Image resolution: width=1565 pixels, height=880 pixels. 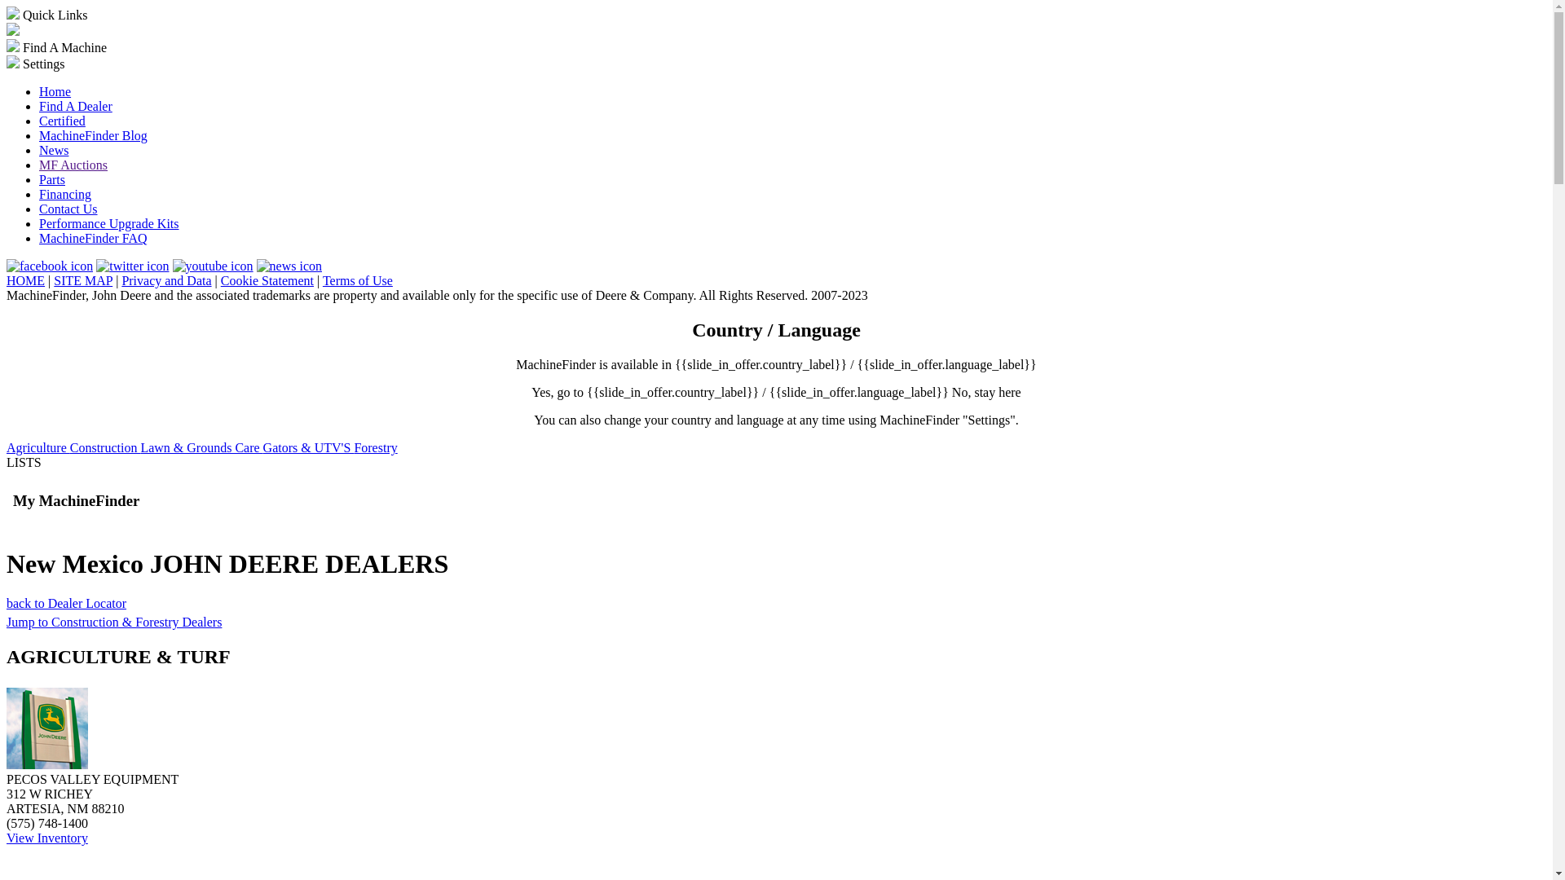 I want to click on Privacy and Data, so click(x=166, y=280).